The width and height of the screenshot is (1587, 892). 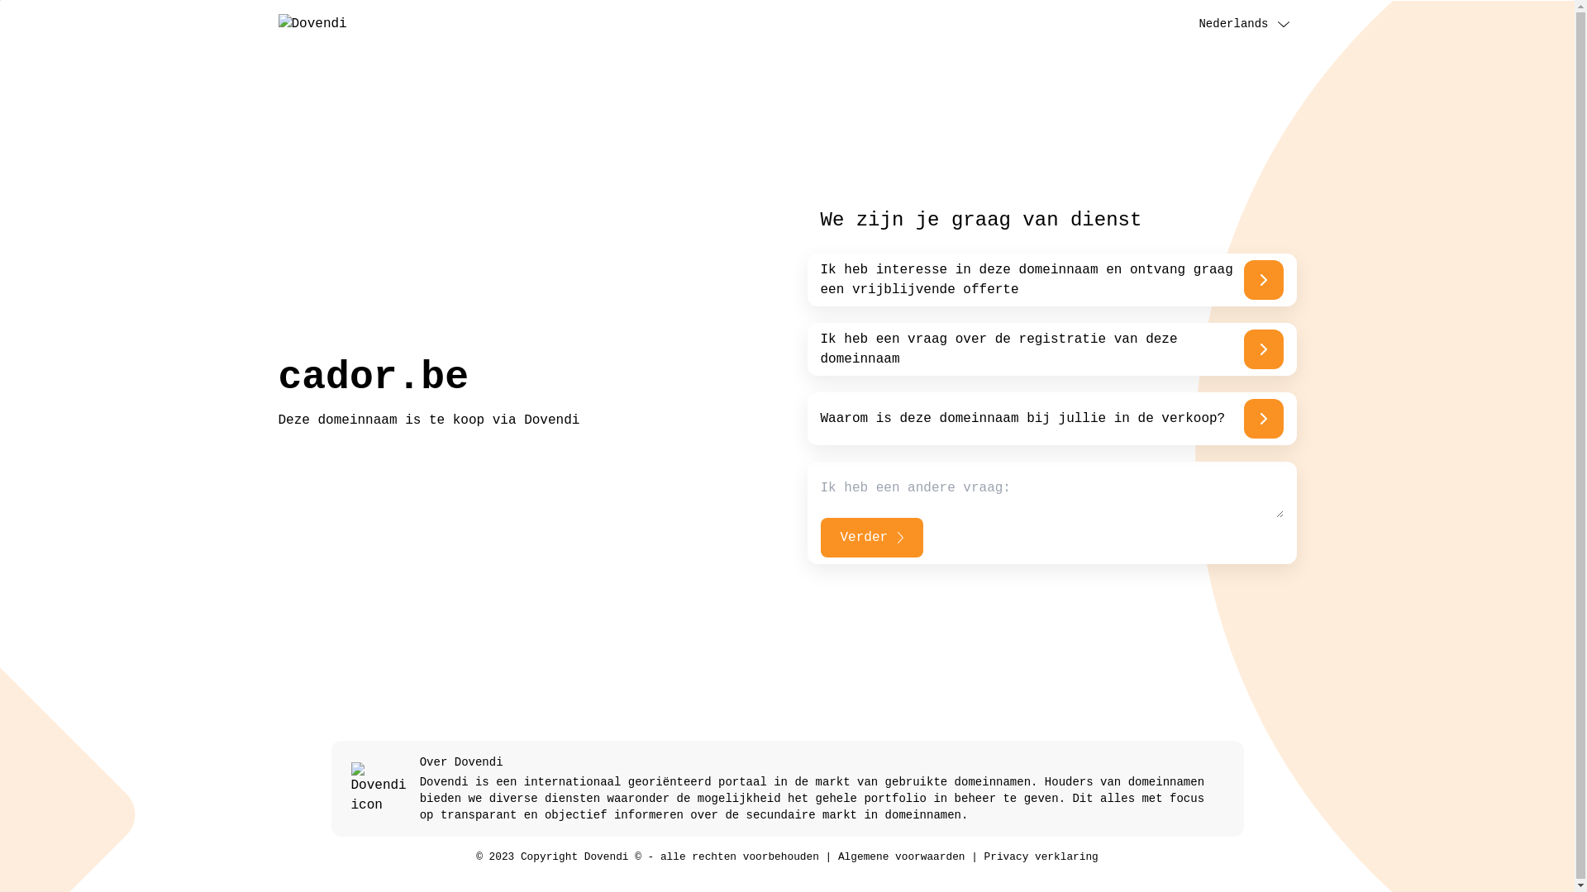 I want to click on Verder, so click(x=871, y=538).